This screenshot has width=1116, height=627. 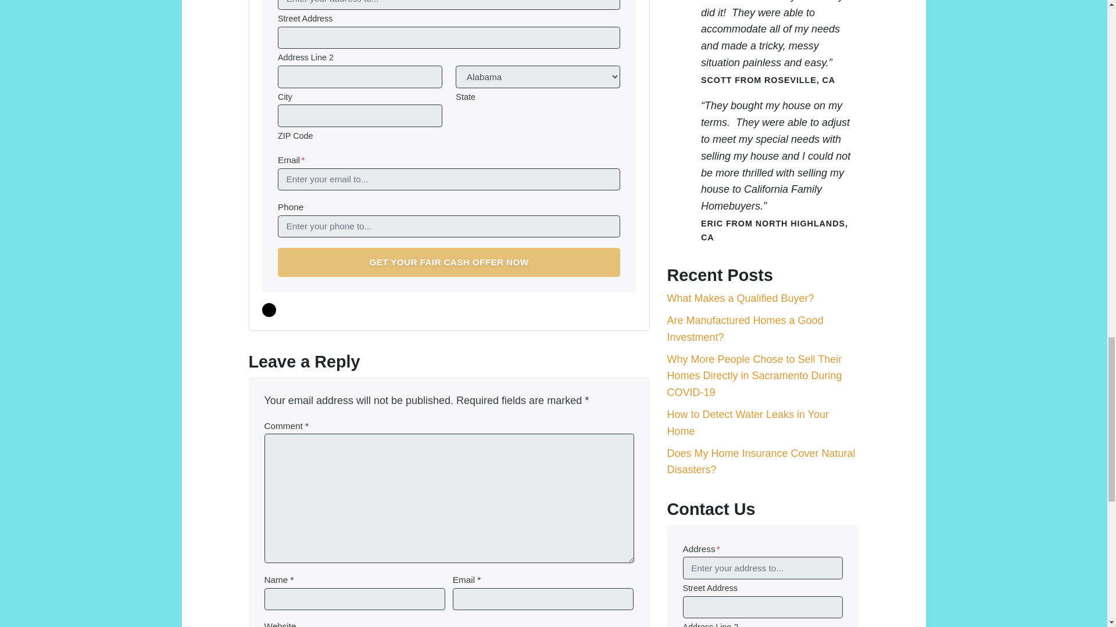 What do you see at coordinates (741, 298) in the screenshot?
I see `What Makes a Qualified Buyer?` at bounding box center [741, 298].